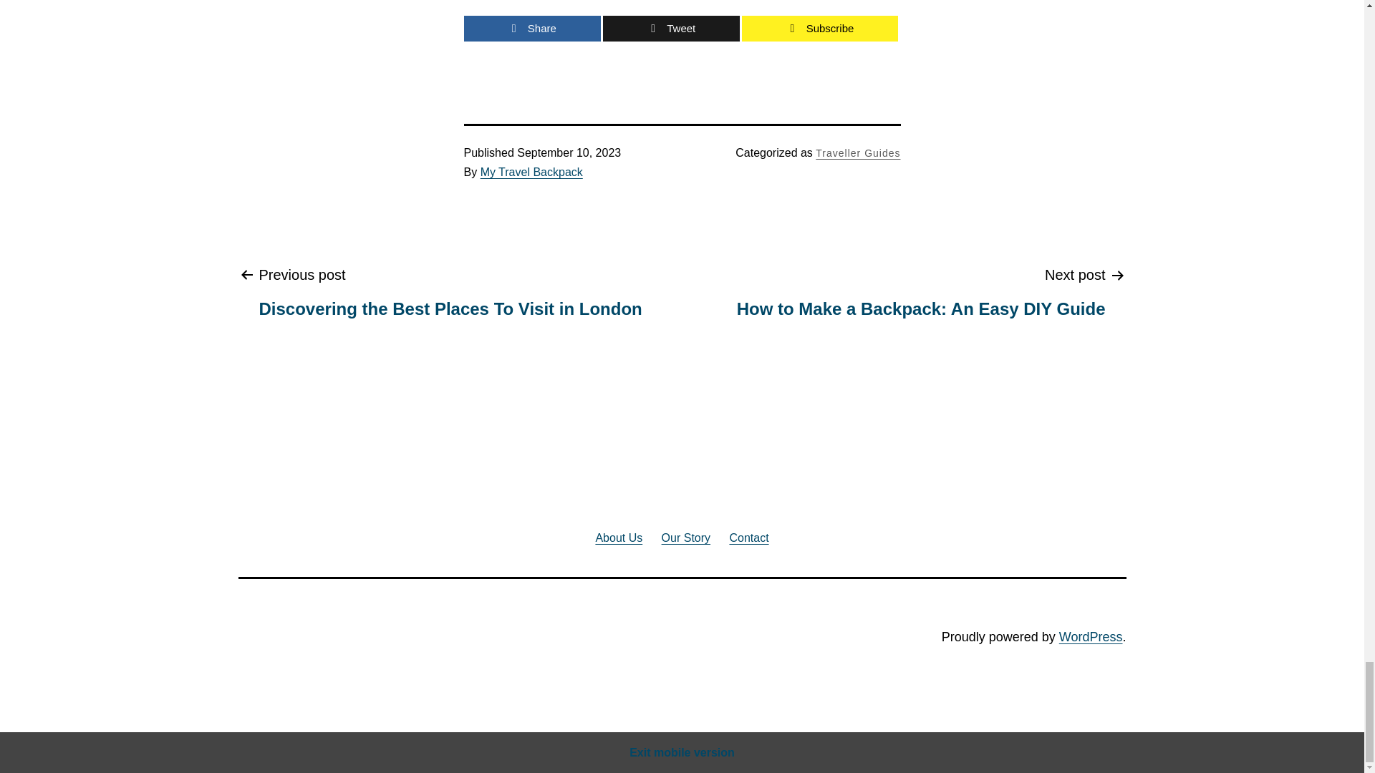 This screenshot has width=1375, height=773. Describe the element at coordinates (533, 29) in the screenshot. I see `My Travel Backpack` at that location.